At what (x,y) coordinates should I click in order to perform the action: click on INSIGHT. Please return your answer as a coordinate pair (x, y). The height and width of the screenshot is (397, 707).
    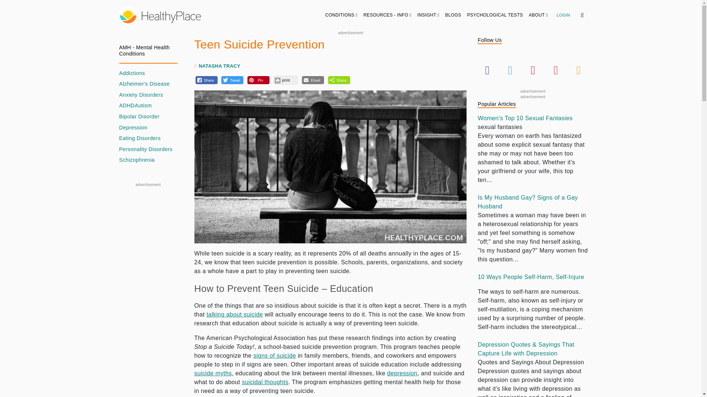
    Looking at the image, I should click on (428, 15).